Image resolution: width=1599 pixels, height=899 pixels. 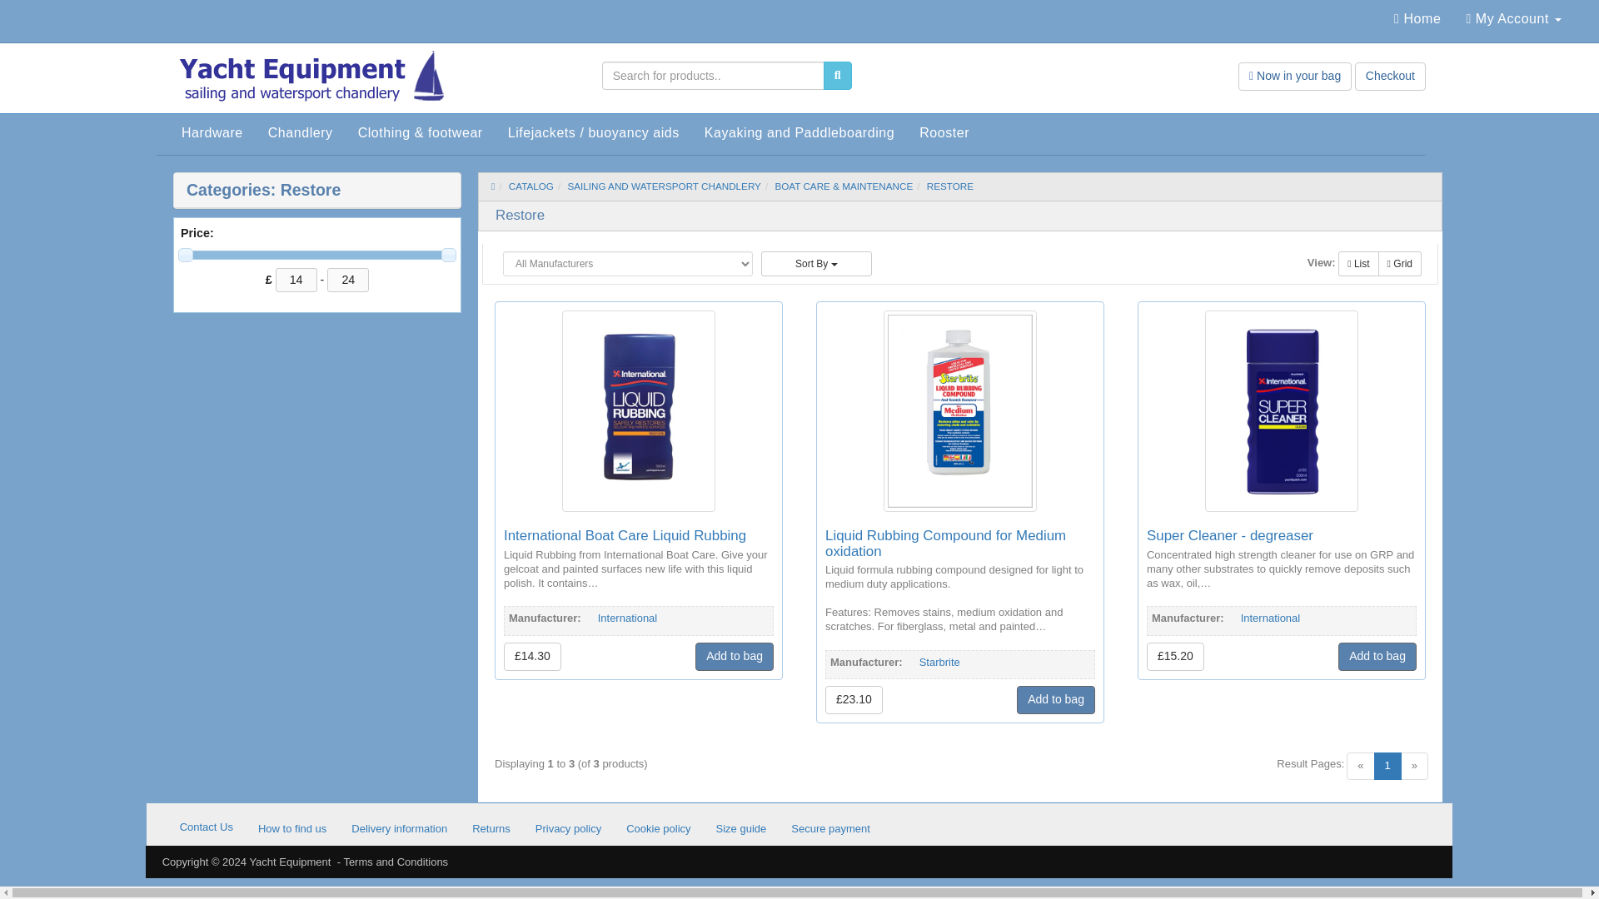 What do you see at coordinates (318, 80) in the screenshot?
I see `Yacht Equipment` at bounding box center [318, 80].